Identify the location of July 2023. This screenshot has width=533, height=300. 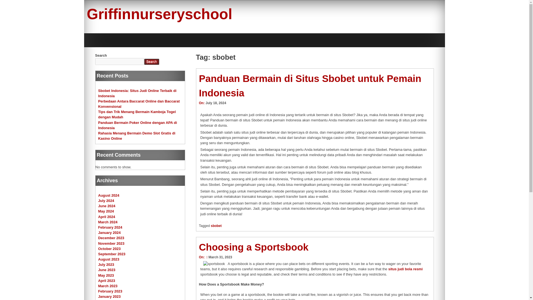
(106, 264).